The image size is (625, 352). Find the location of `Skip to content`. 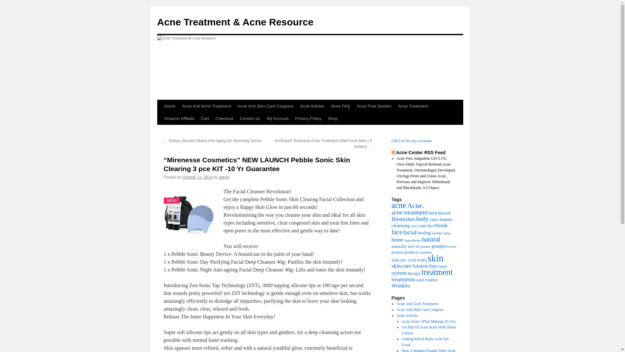

Skip to content is located at coordinates (160, 118).